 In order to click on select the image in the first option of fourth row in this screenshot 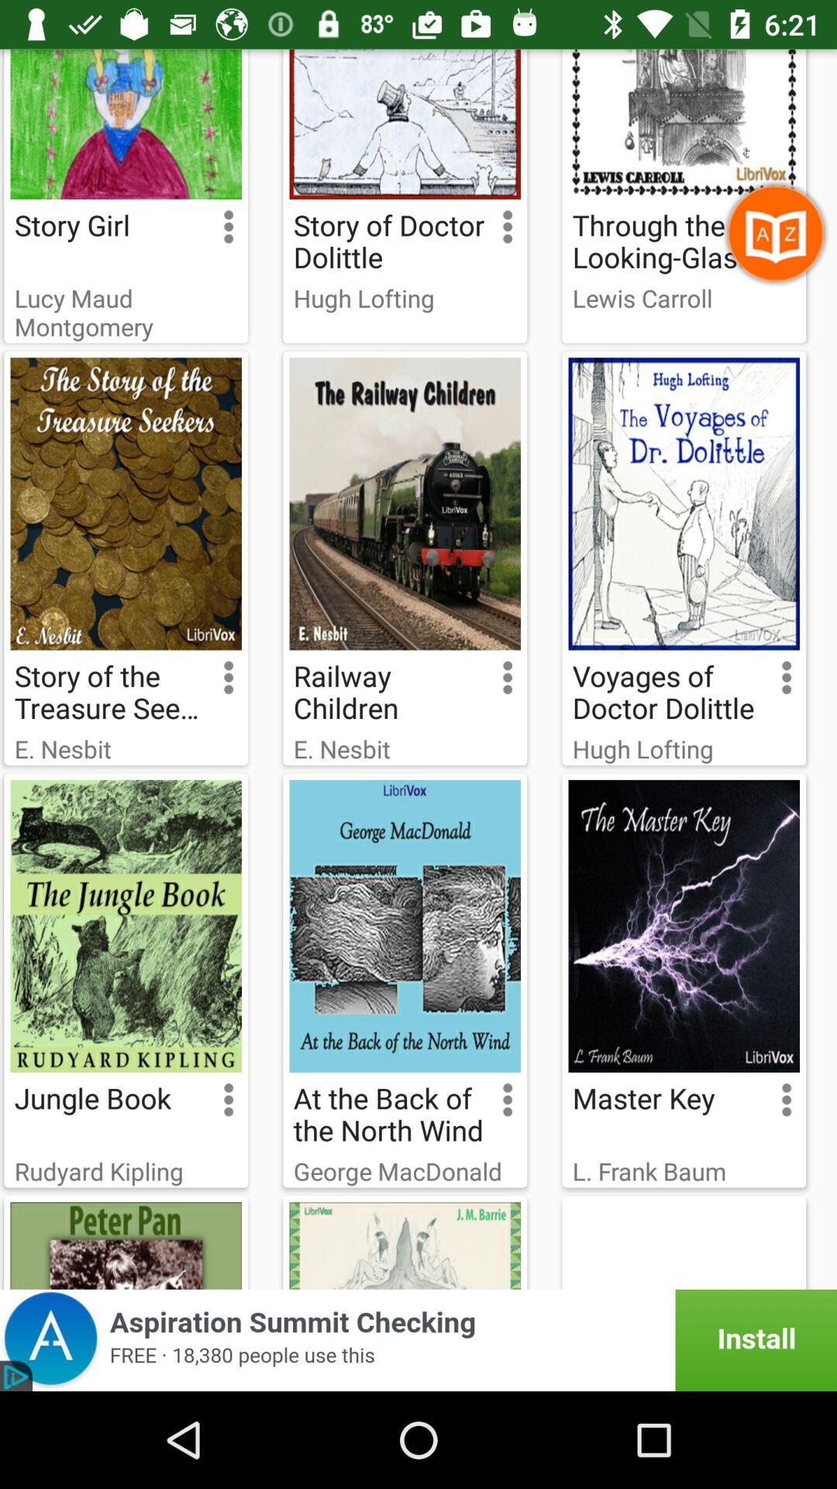, I will do `click(126, 1242)`.